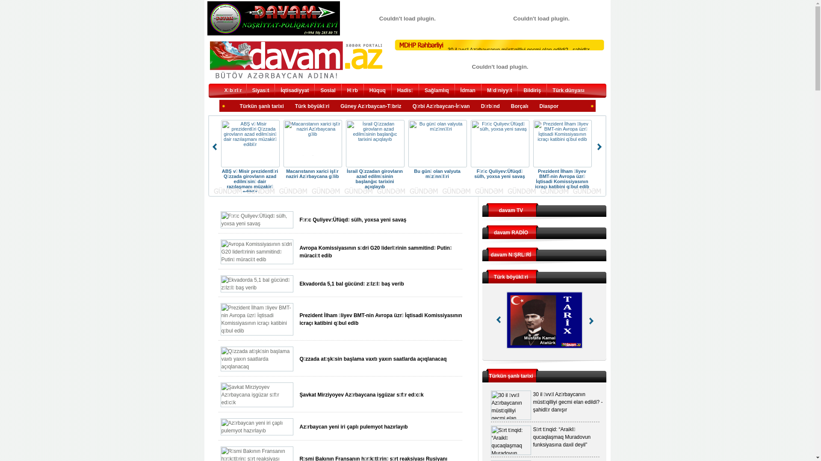  I want to click on Sosial, so click(328, 91).